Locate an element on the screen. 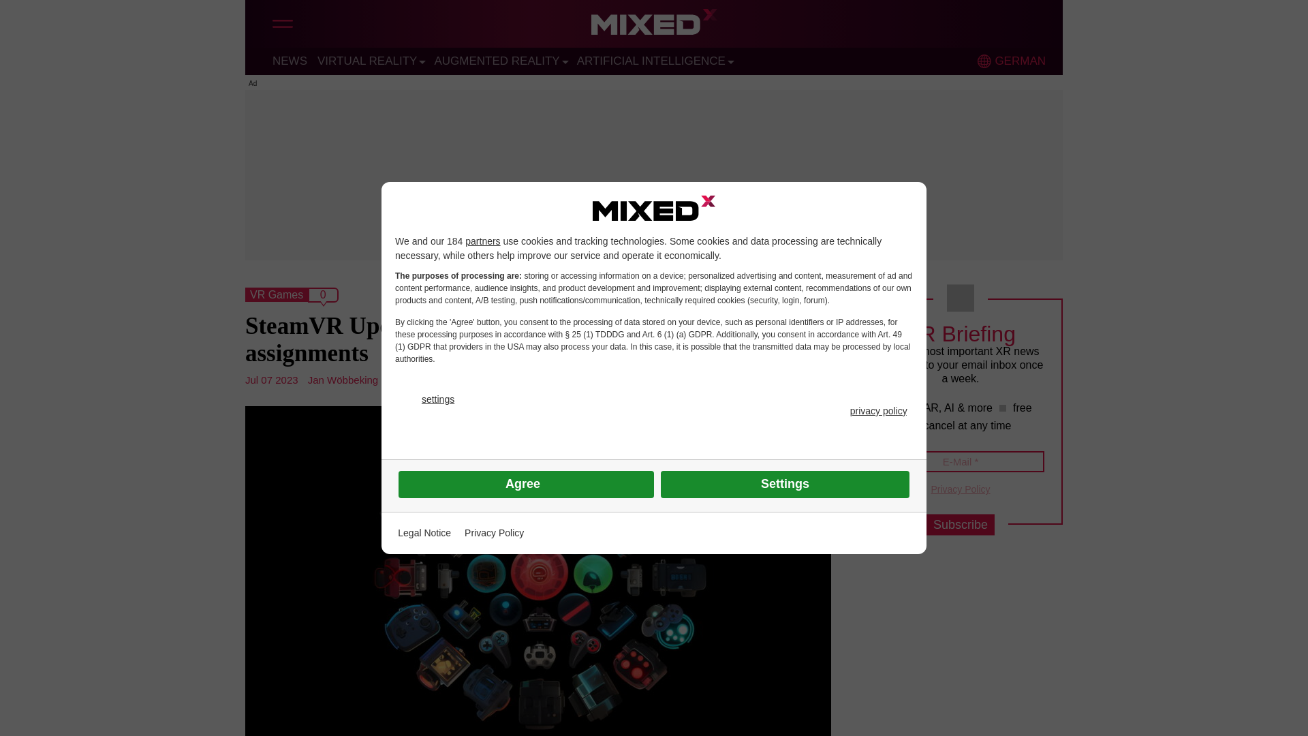 The image size is (1308, 736). ARTIFICIAL INTELLIGENCE is located at coordinates (651, 61).